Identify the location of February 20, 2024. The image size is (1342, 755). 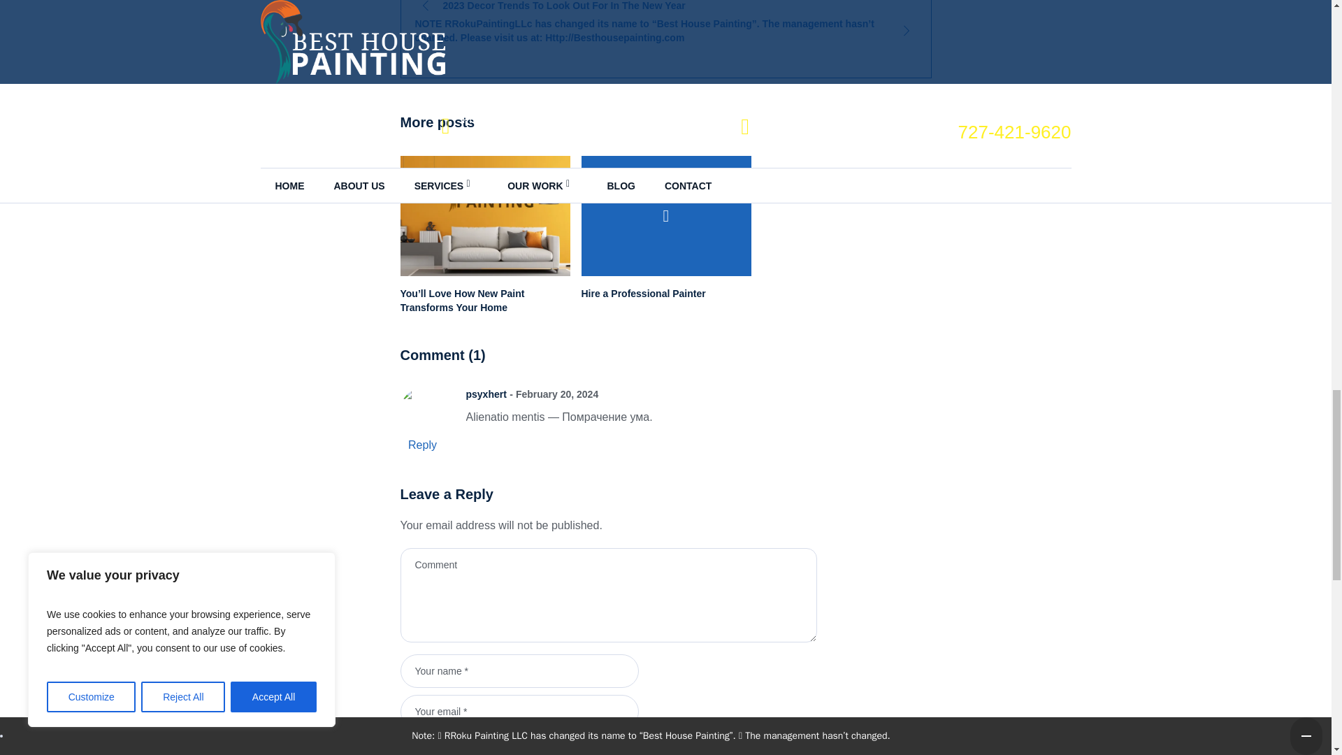
(554, 394).